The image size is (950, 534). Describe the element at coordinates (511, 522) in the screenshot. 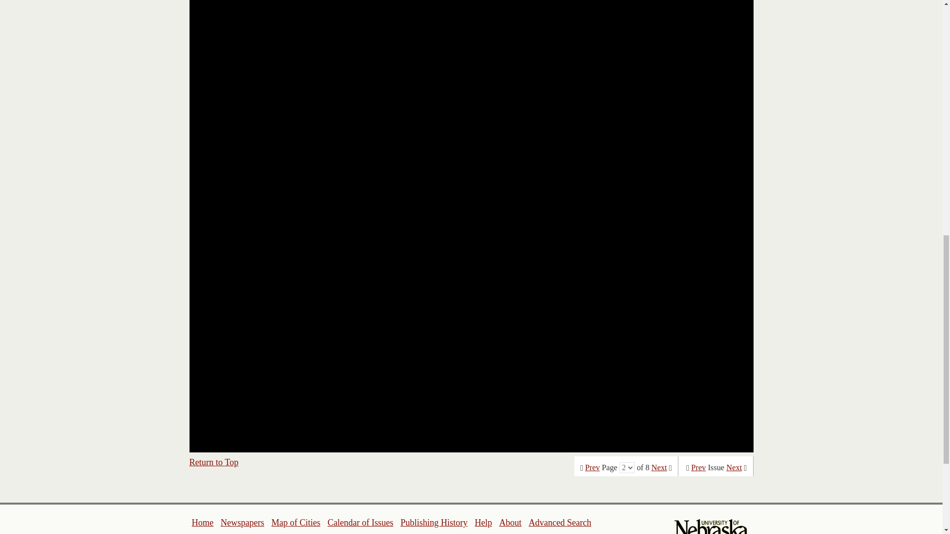

I see `About` at that location.